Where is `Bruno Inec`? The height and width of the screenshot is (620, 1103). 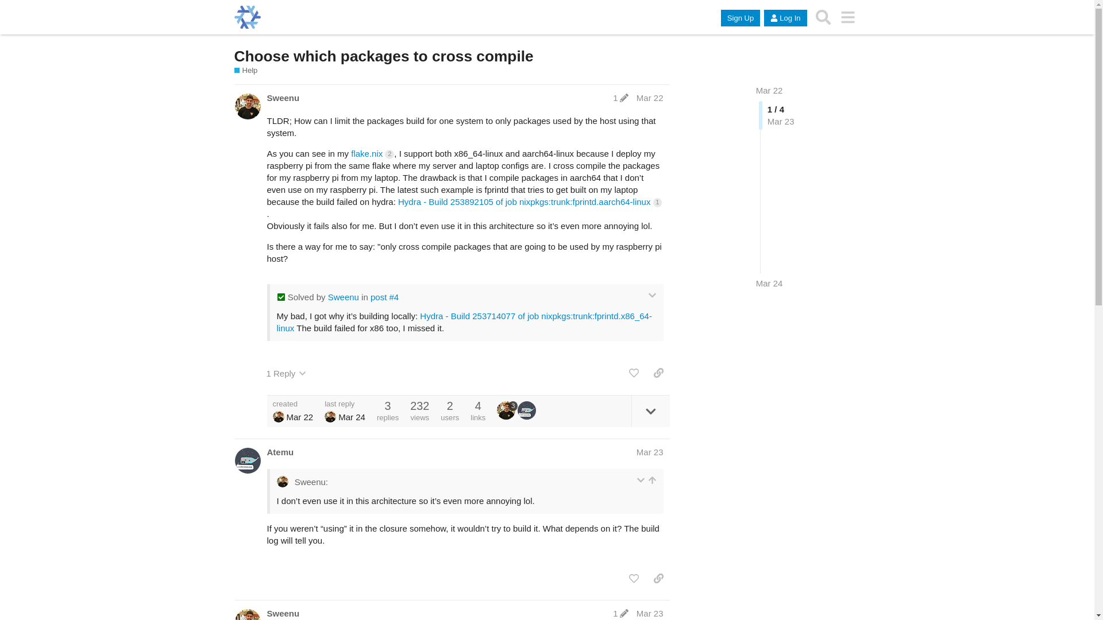
Bruno Inec is located at coordinates (330, 417).